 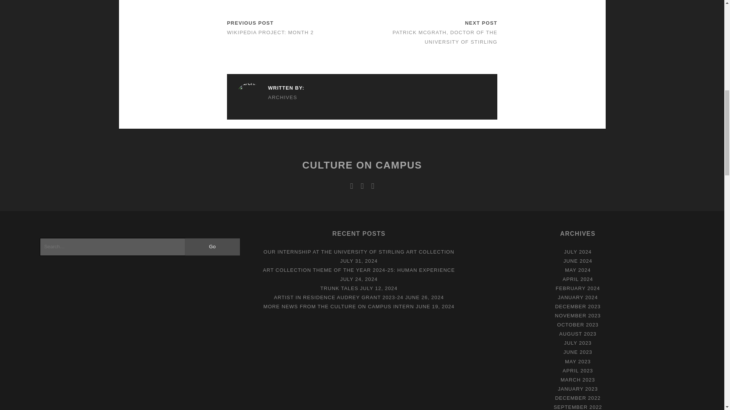 What do you see at coordinates (113, 247) in the screenshot?
I see `Search for:` at bounding box center [113, 247].